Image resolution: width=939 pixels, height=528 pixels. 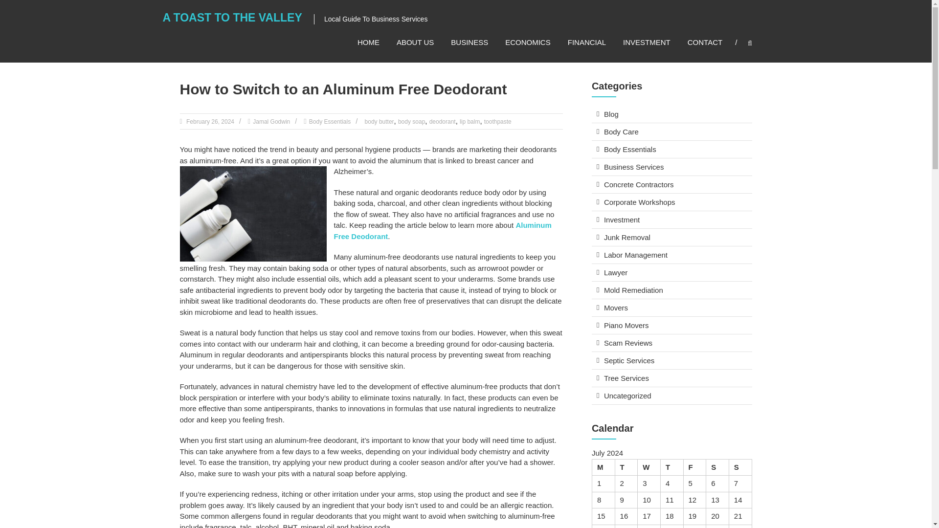 What do you see at coordinates (469, 42) in the screenshot?
I see `BUSINESS` at bounding box center [469, 42].